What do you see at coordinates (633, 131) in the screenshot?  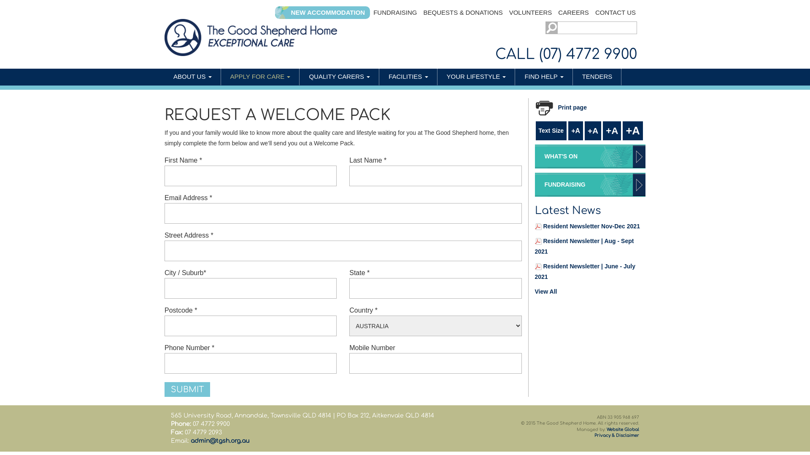 I see `+A` at bounding box center [633, 131].